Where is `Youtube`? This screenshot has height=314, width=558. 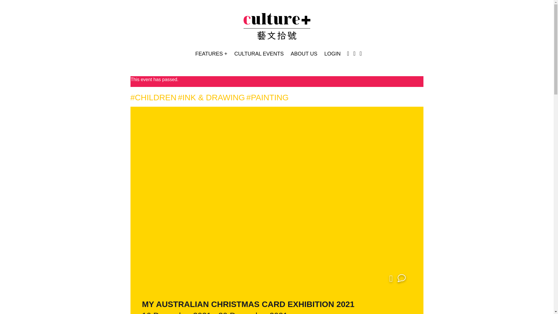 Youtube is located at coordinates (361, 53).